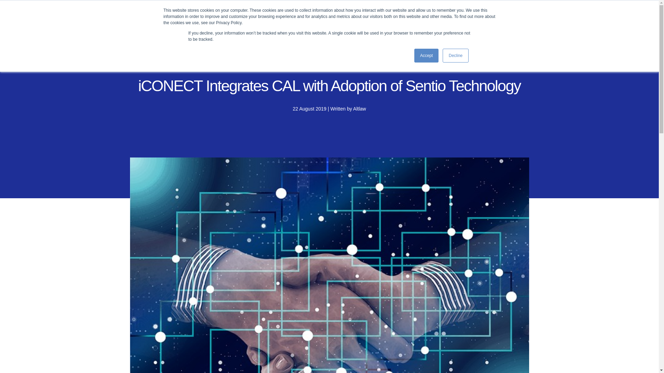 This screenshot has width=664, height=373. Describe the element at coordinates (253, 23) in the screenshot. I see `Show submenu for eDiscovery` at that location.